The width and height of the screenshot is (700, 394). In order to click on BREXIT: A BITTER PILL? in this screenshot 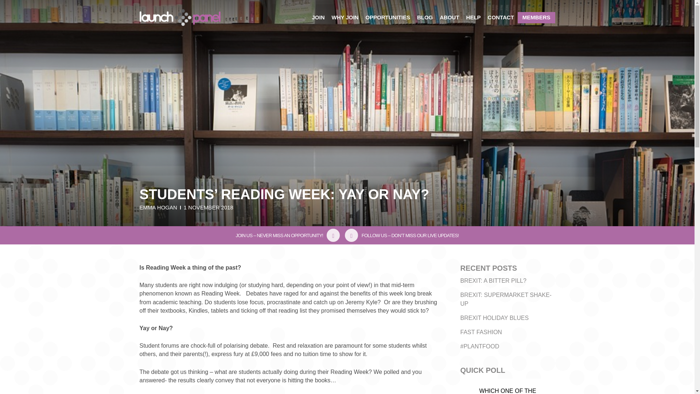, I will do `click(493, 281)`.